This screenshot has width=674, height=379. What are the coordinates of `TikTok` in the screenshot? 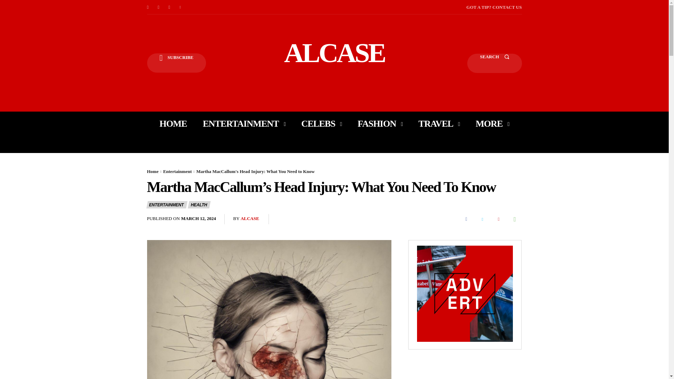 It's located at (169, 7).